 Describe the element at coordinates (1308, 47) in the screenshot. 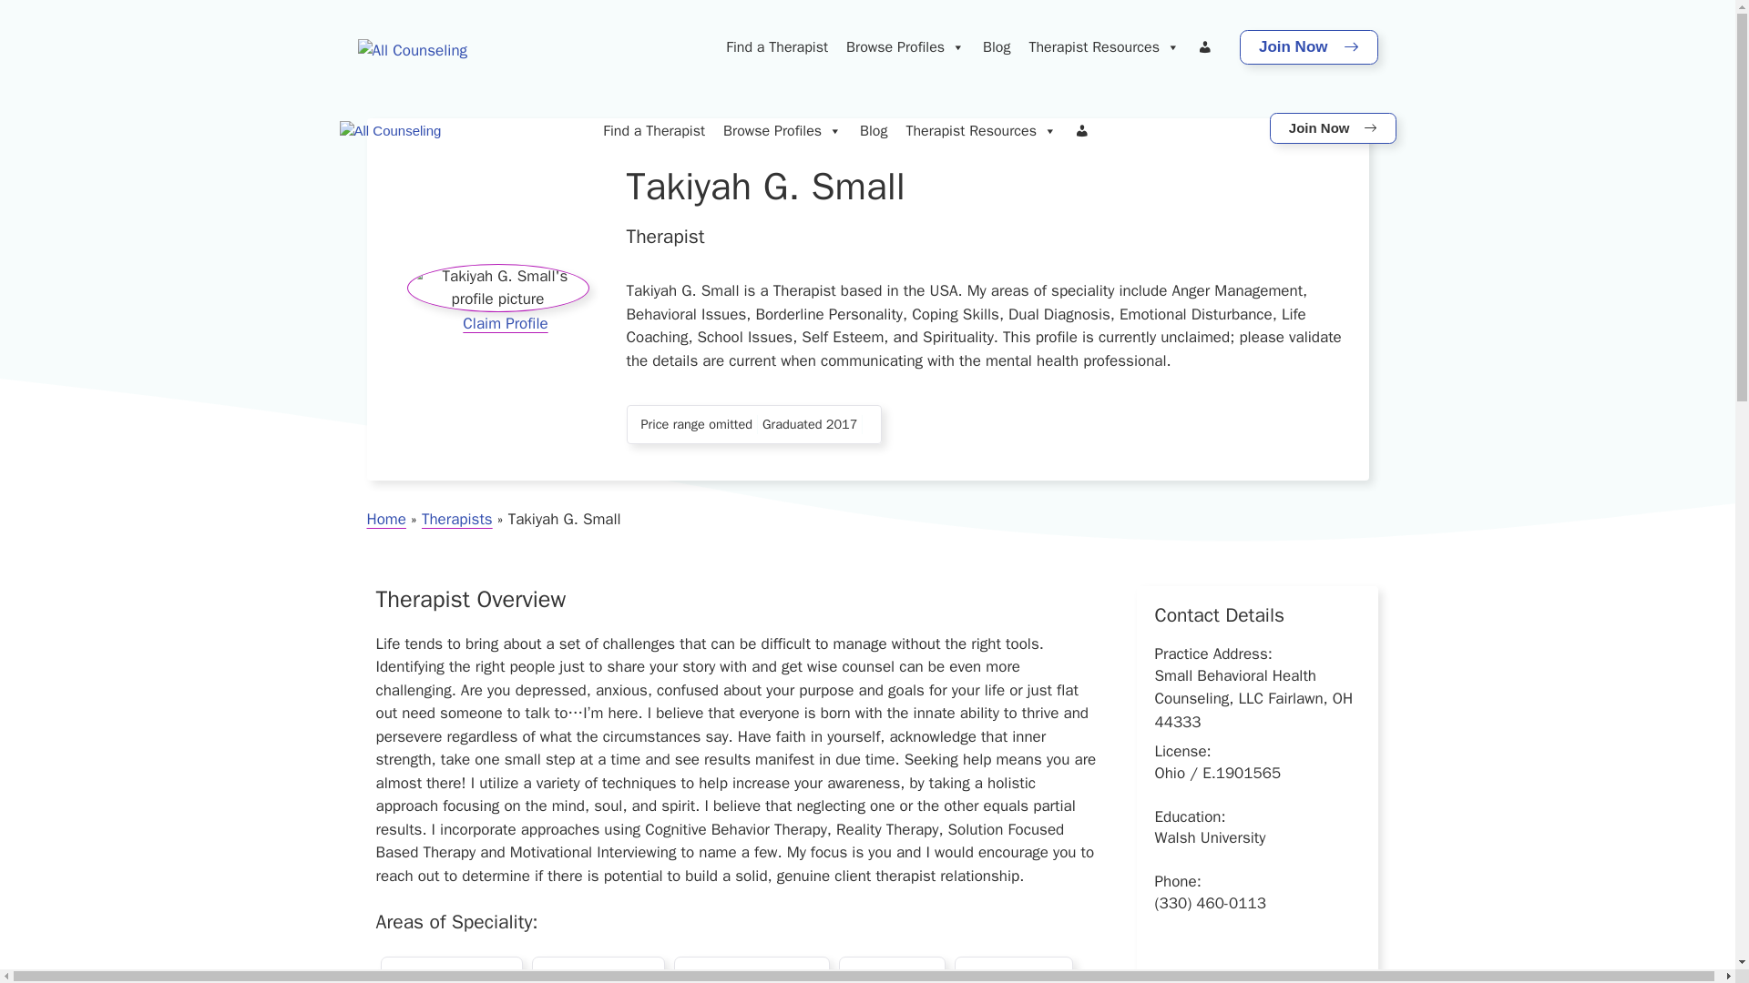

I see `Join Now` at that location.